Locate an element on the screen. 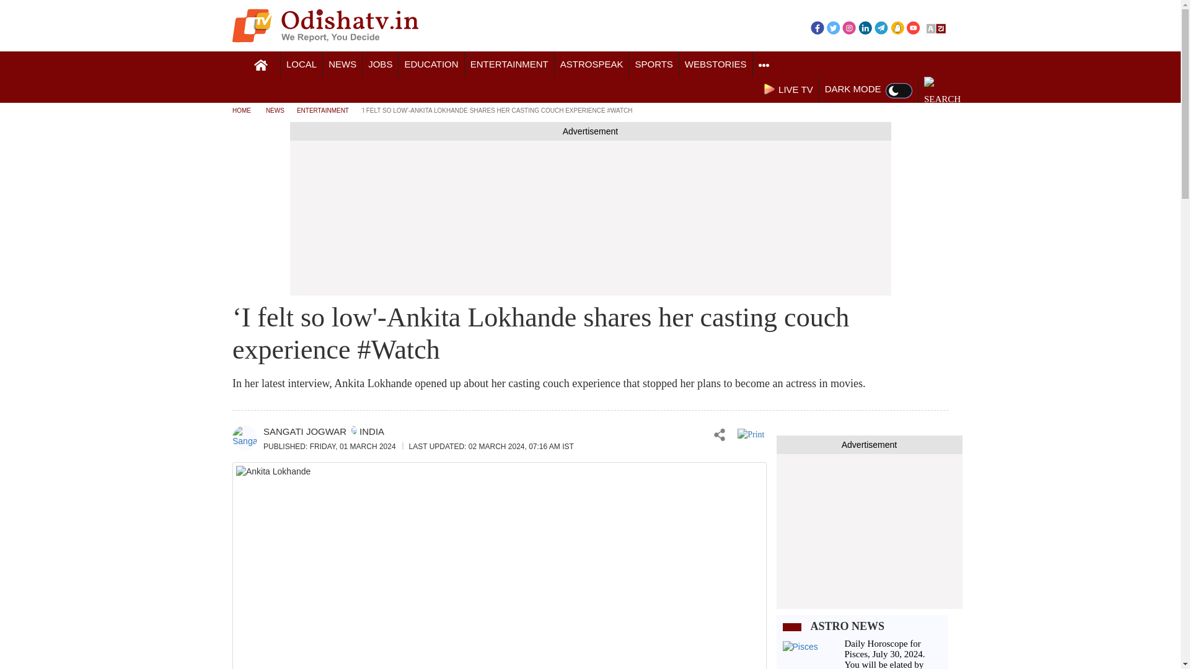  Facebook is located at coordinates (817, 27).